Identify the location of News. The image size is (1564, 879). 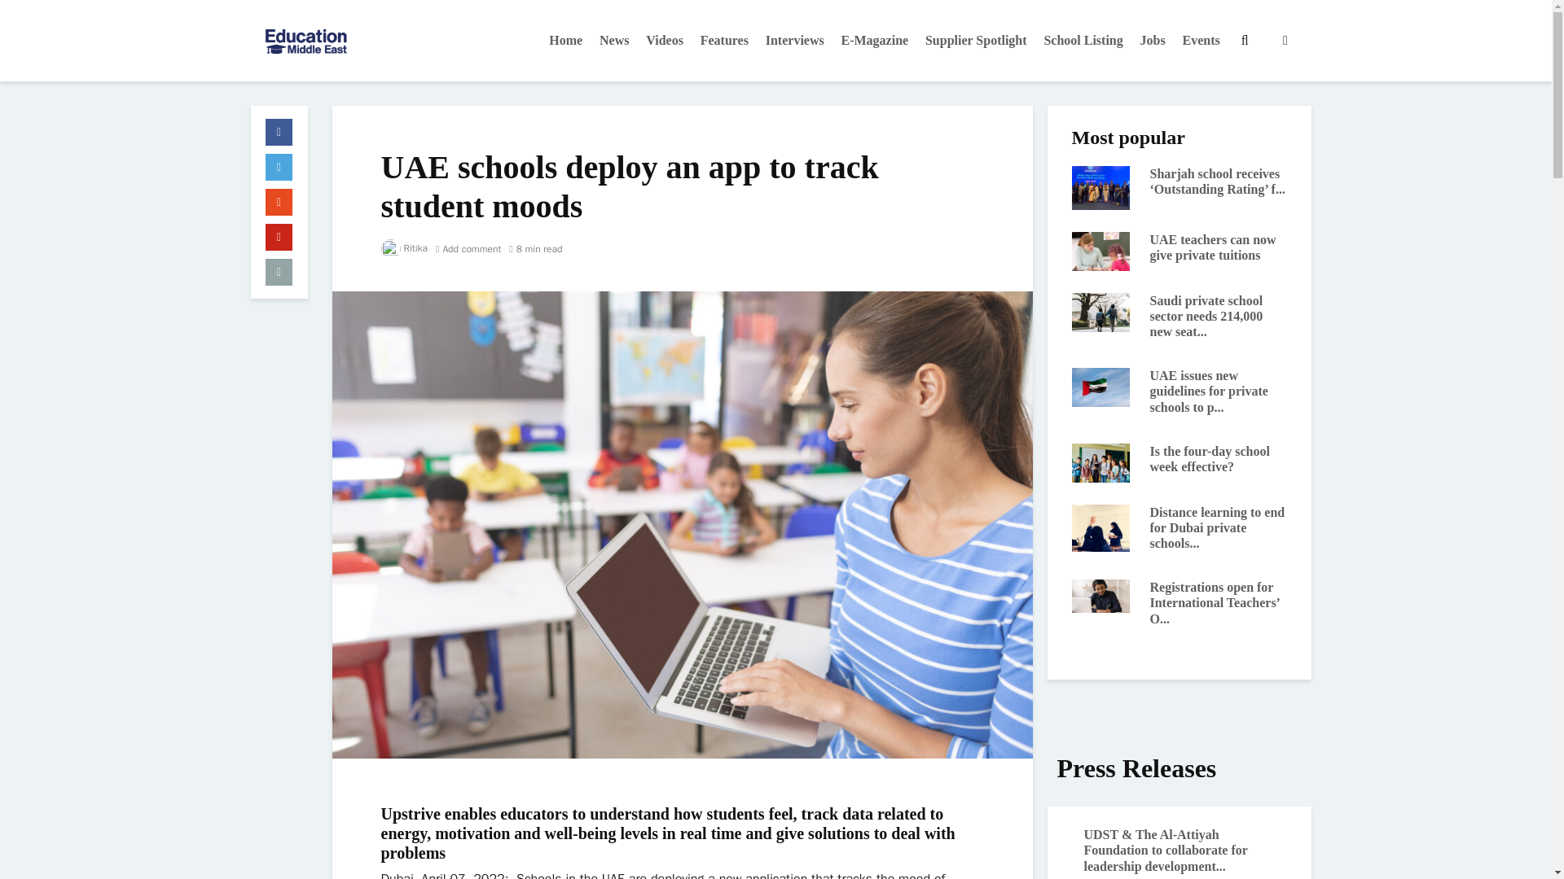
(613, 41).